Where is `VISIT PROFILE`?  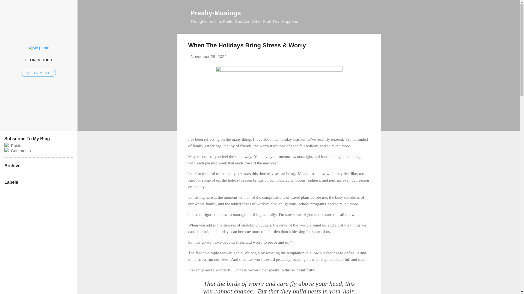 VISIT PROFILE is located at coordinates (39, 73).